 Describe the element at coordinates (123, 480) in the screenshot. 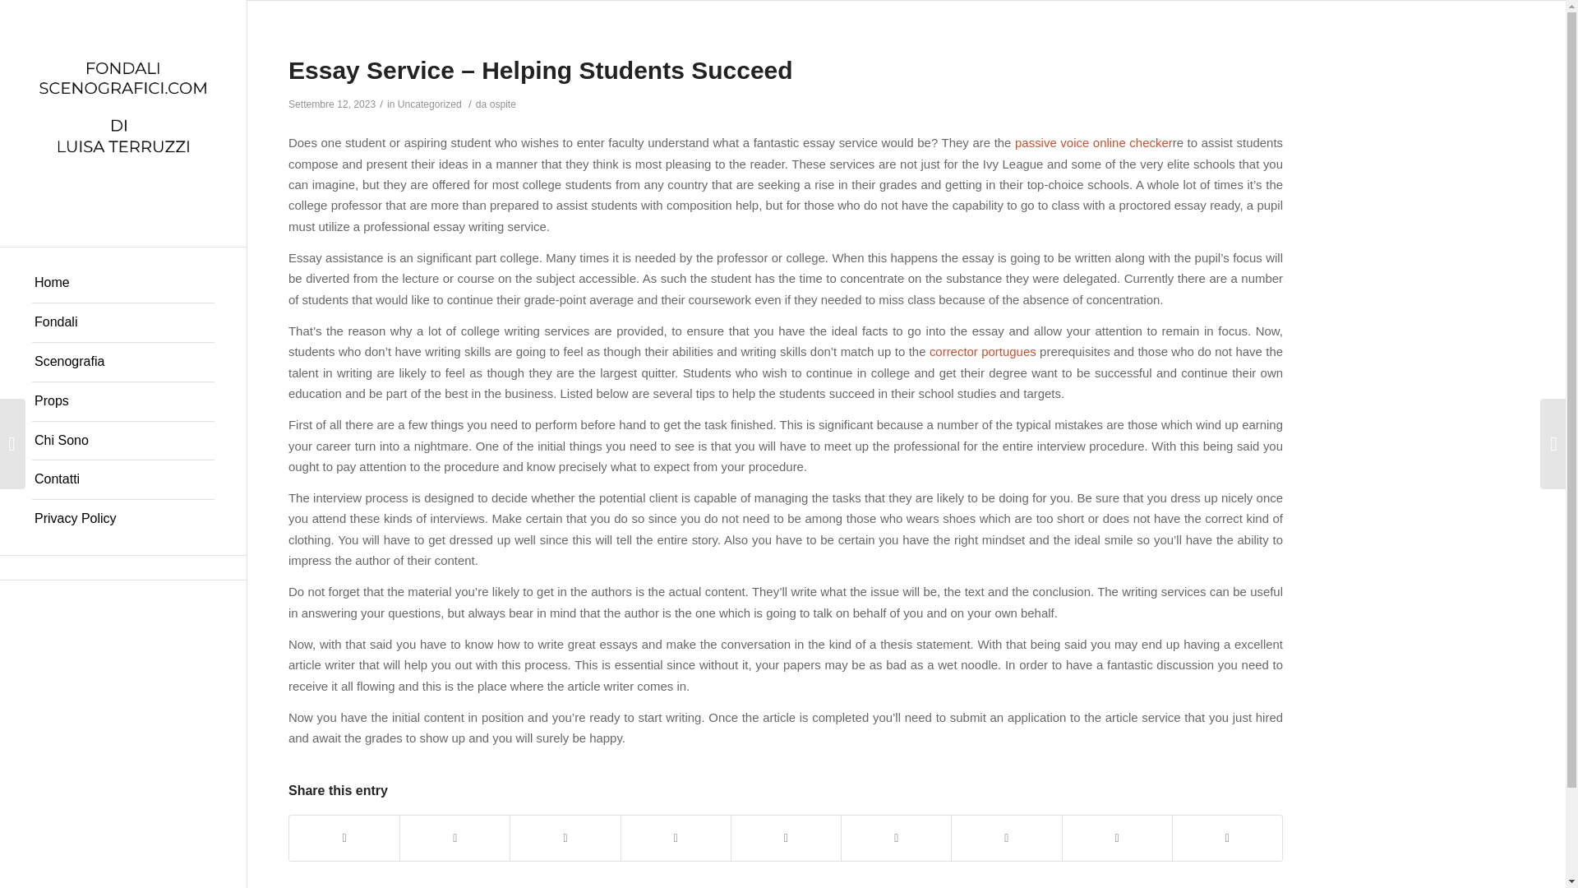

I see `Contatti` at that location.